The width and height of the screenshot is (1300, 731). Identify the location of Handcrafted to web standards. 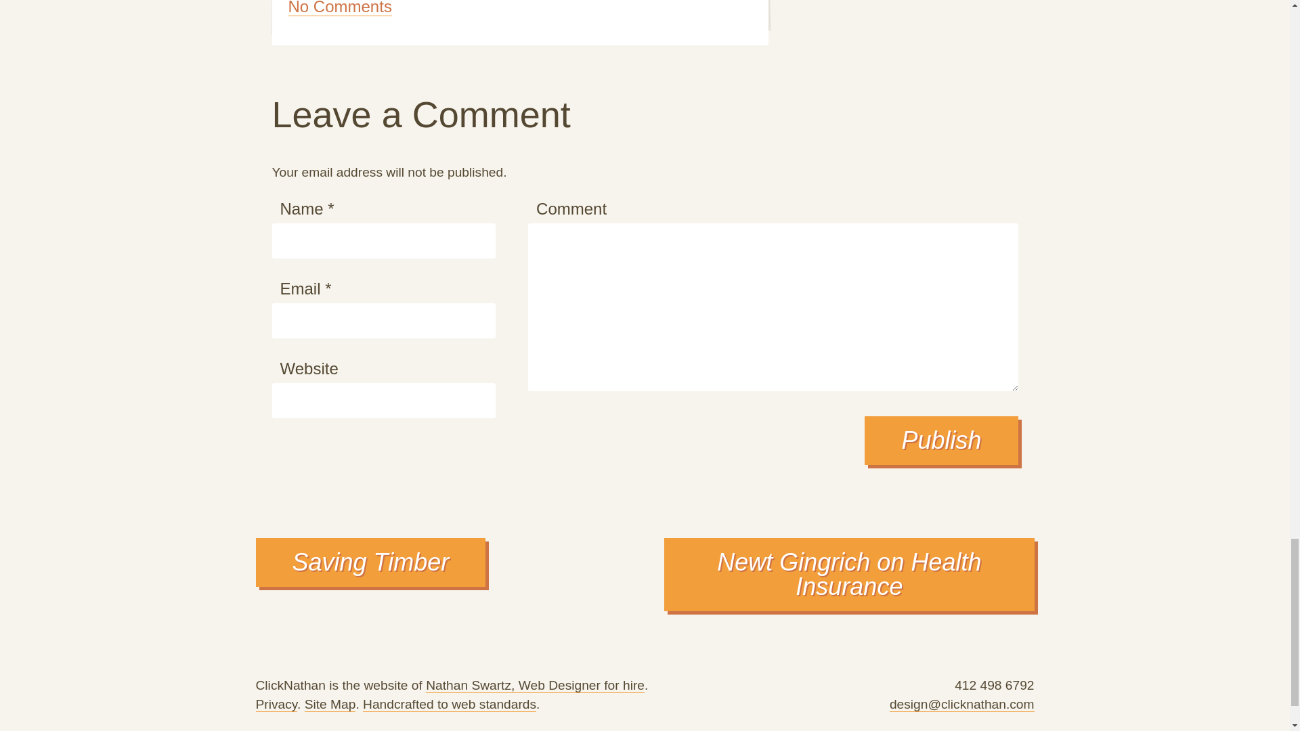
(449, 704).